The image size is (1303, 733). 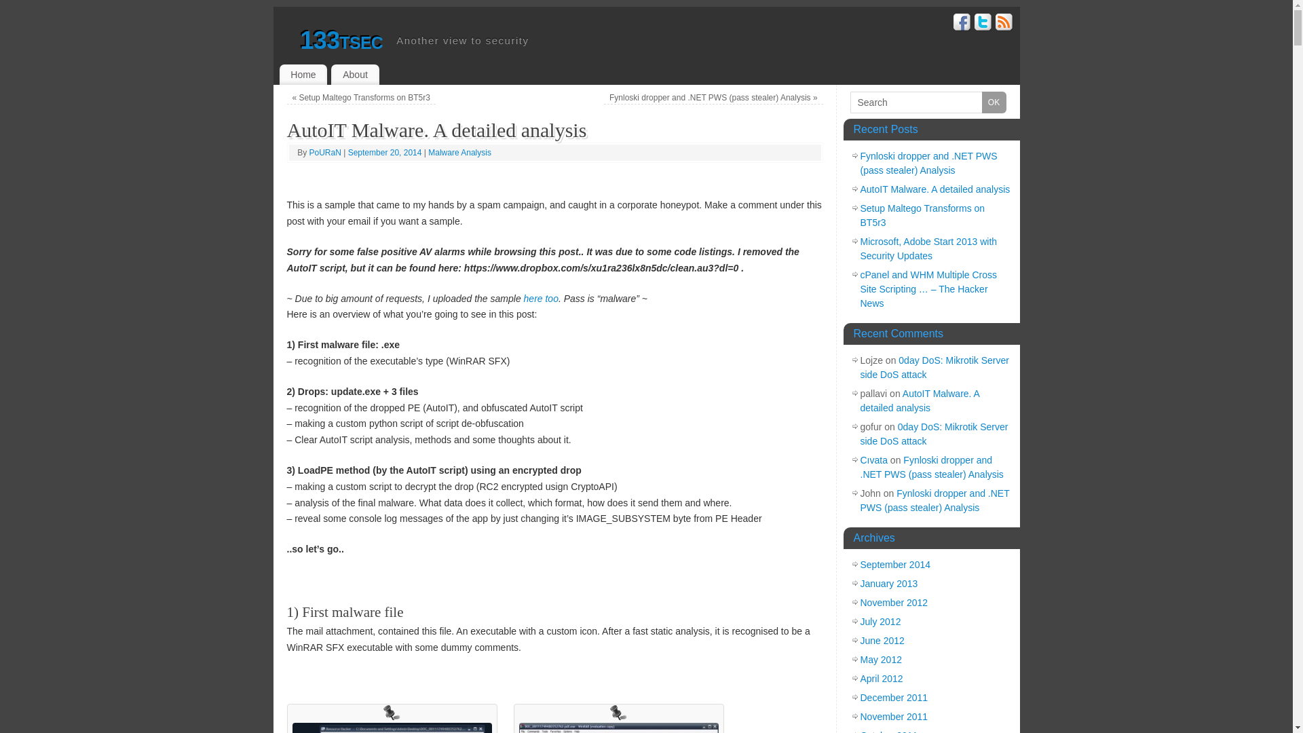 What do you see at coordinates (994, 102) in the screenshot?
I see `OK` at bounding box center [994, 102].